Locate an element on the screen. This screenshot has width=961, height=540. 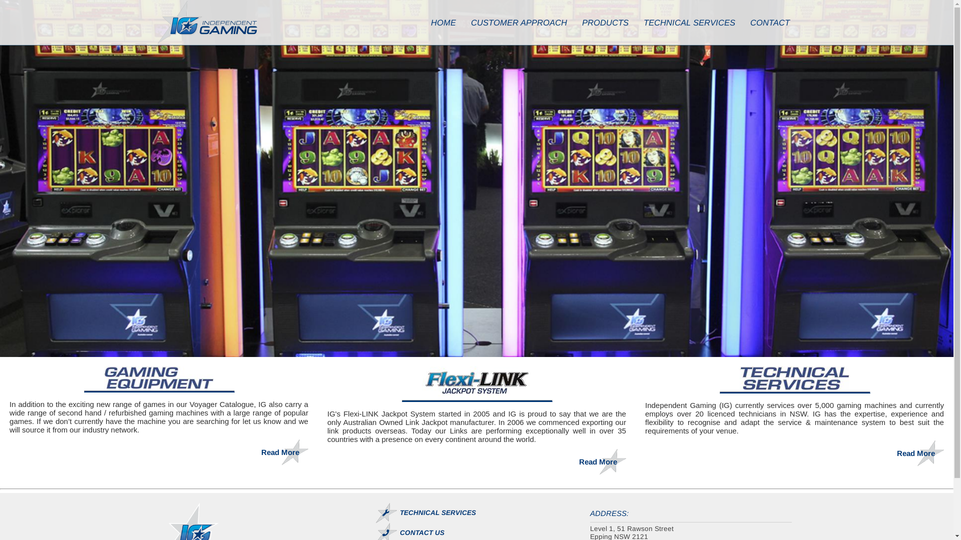
CUSTOMER APPROACH is located at coordinates (519, 22).